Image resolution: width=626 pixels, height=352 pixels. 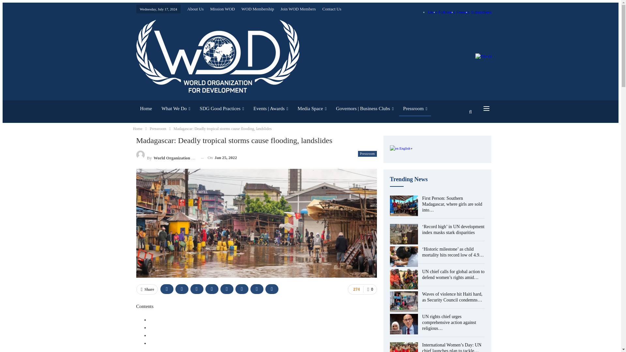 What do you see at coordinates (432, 12) in the screenshot?
I see `Likes` at bounding box center [432, 12].